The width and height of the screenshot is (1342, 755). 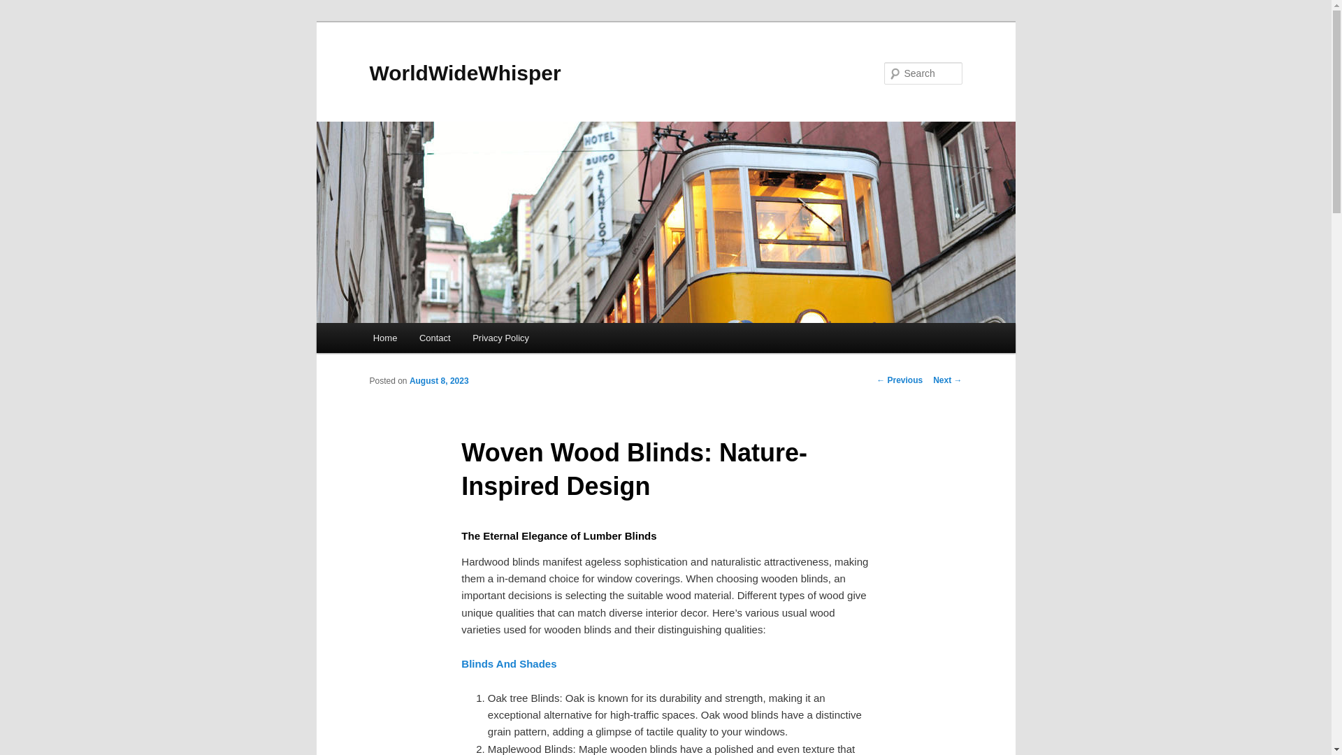 I want to click on August 8, 2023, so click(x=439, y=380).